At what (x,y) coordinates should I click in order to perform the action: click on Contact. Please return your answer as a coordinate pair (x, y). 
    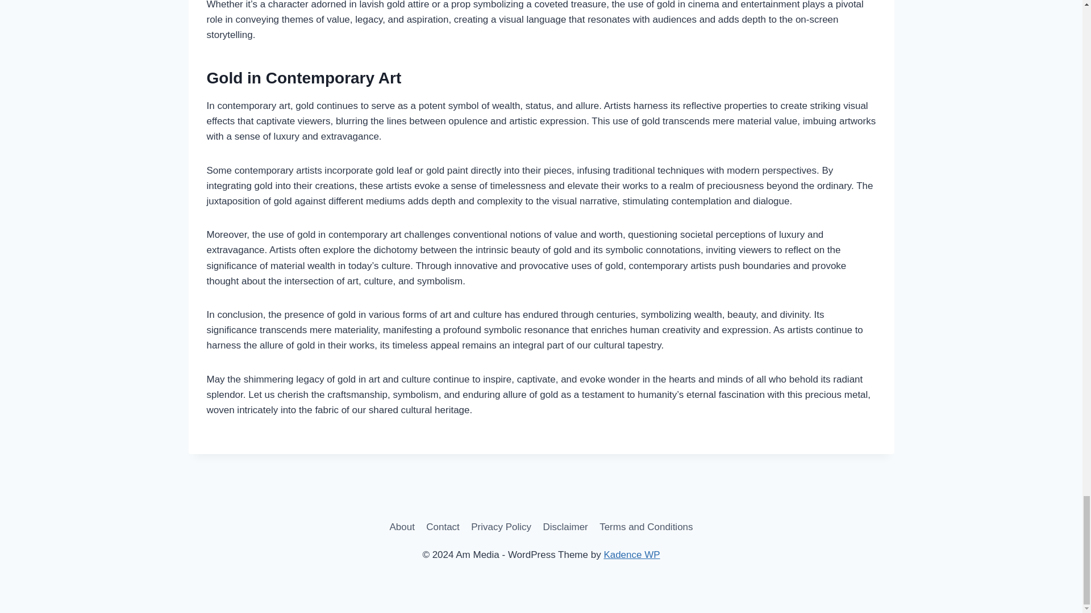
    Looking at the image, I should click on (443, 527).